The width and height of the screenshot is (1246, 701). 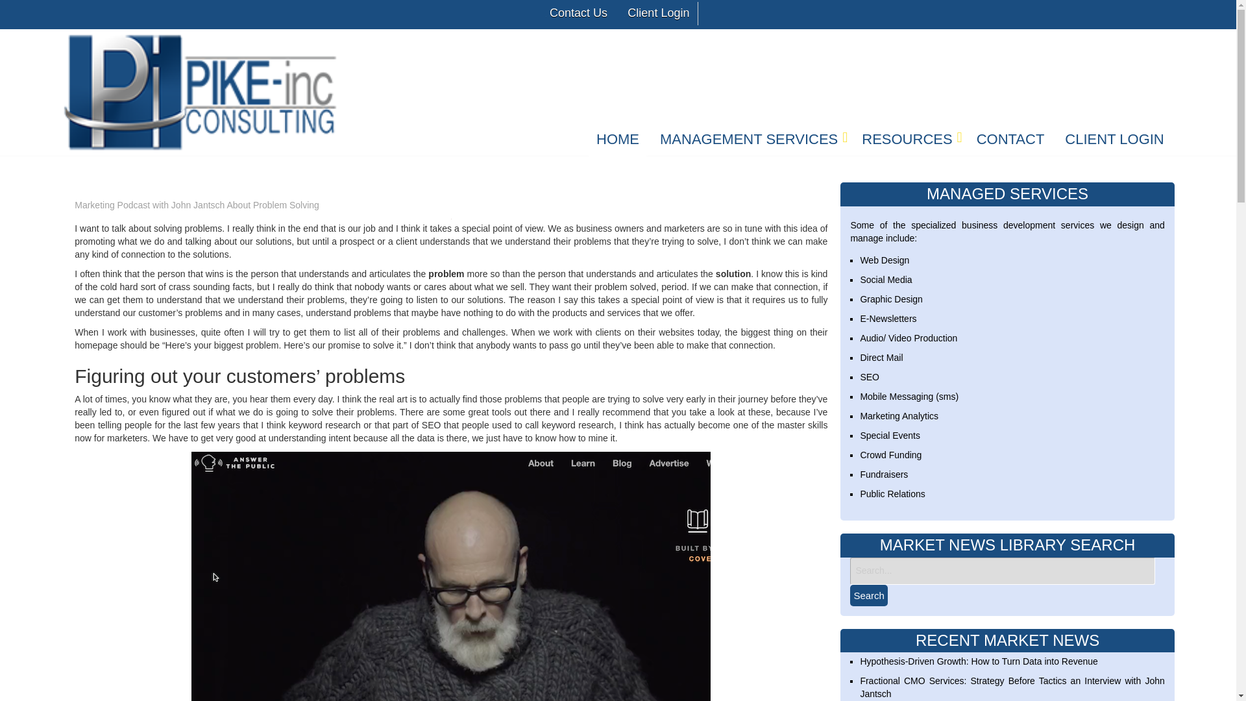 I want to click on Search, so click(x=868, y=595).